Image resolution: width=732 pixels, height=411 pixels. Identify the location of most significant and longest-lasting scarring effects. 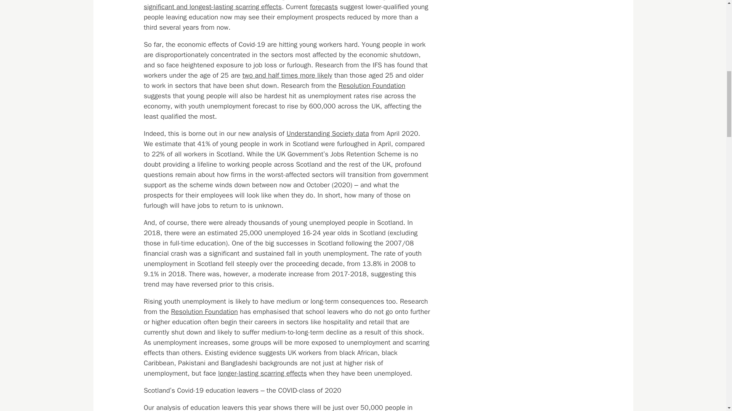
(279, 5).